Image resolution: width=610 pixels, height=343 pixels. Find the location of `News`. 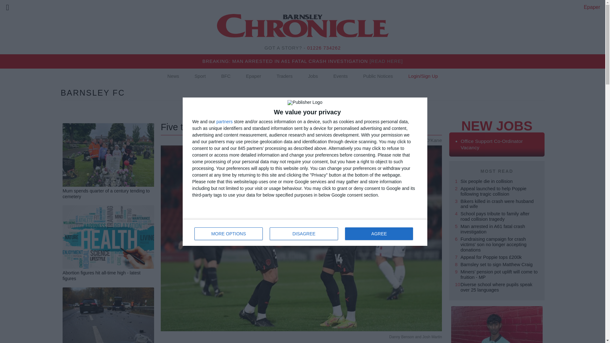

News is located at coordinates (173, 76).